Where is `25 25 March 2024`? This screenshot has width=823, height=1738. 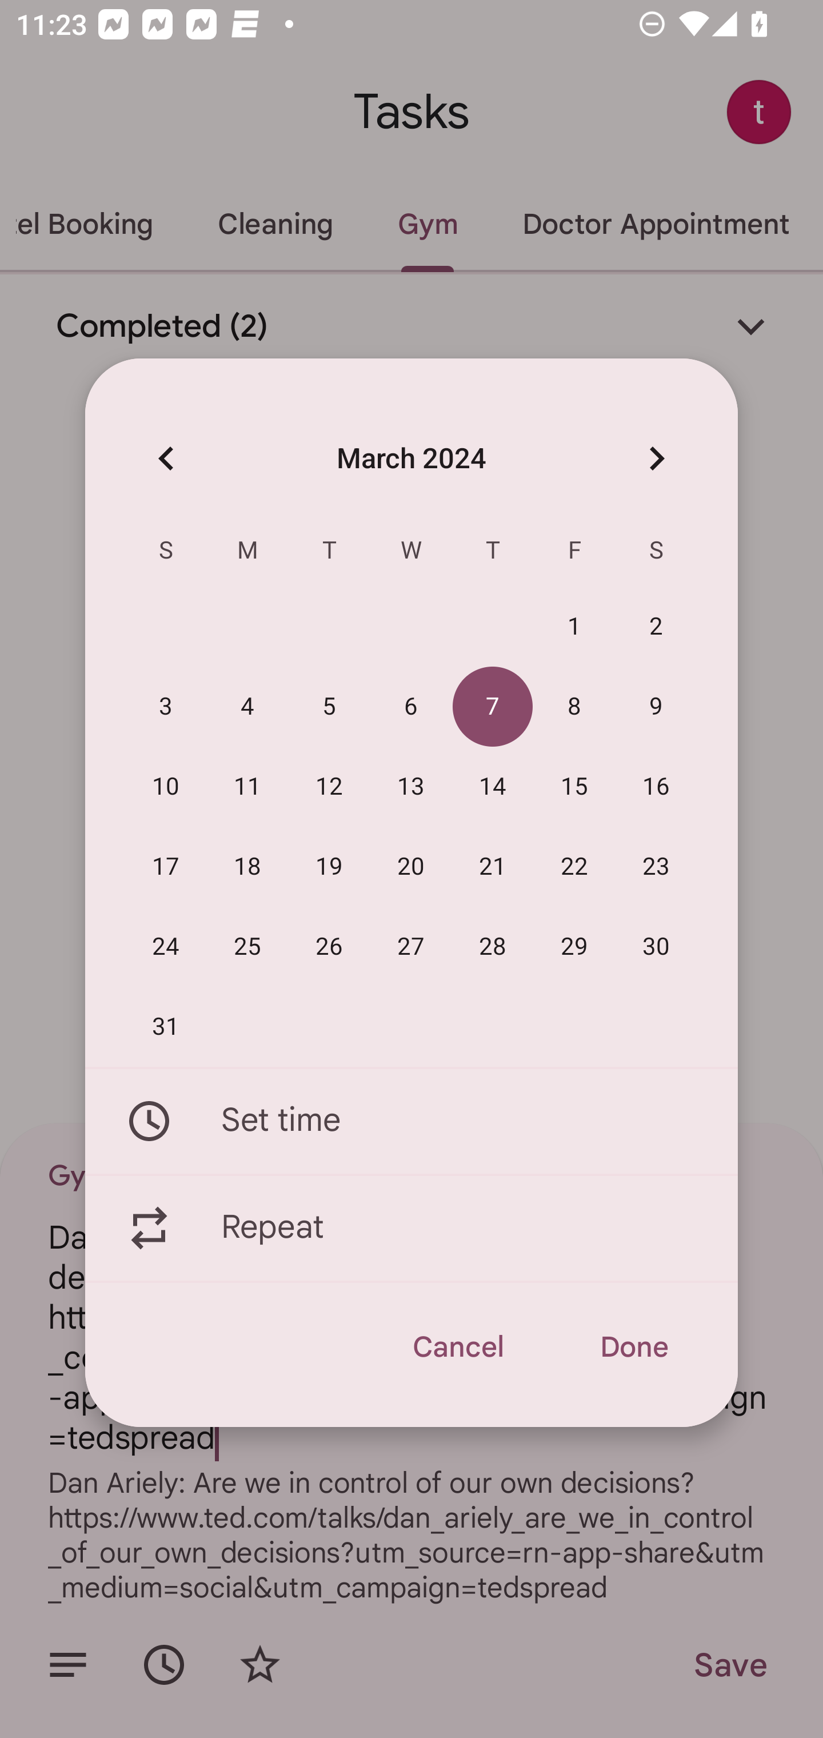
25 25 March 2024 is located at coordinates (247, 947).